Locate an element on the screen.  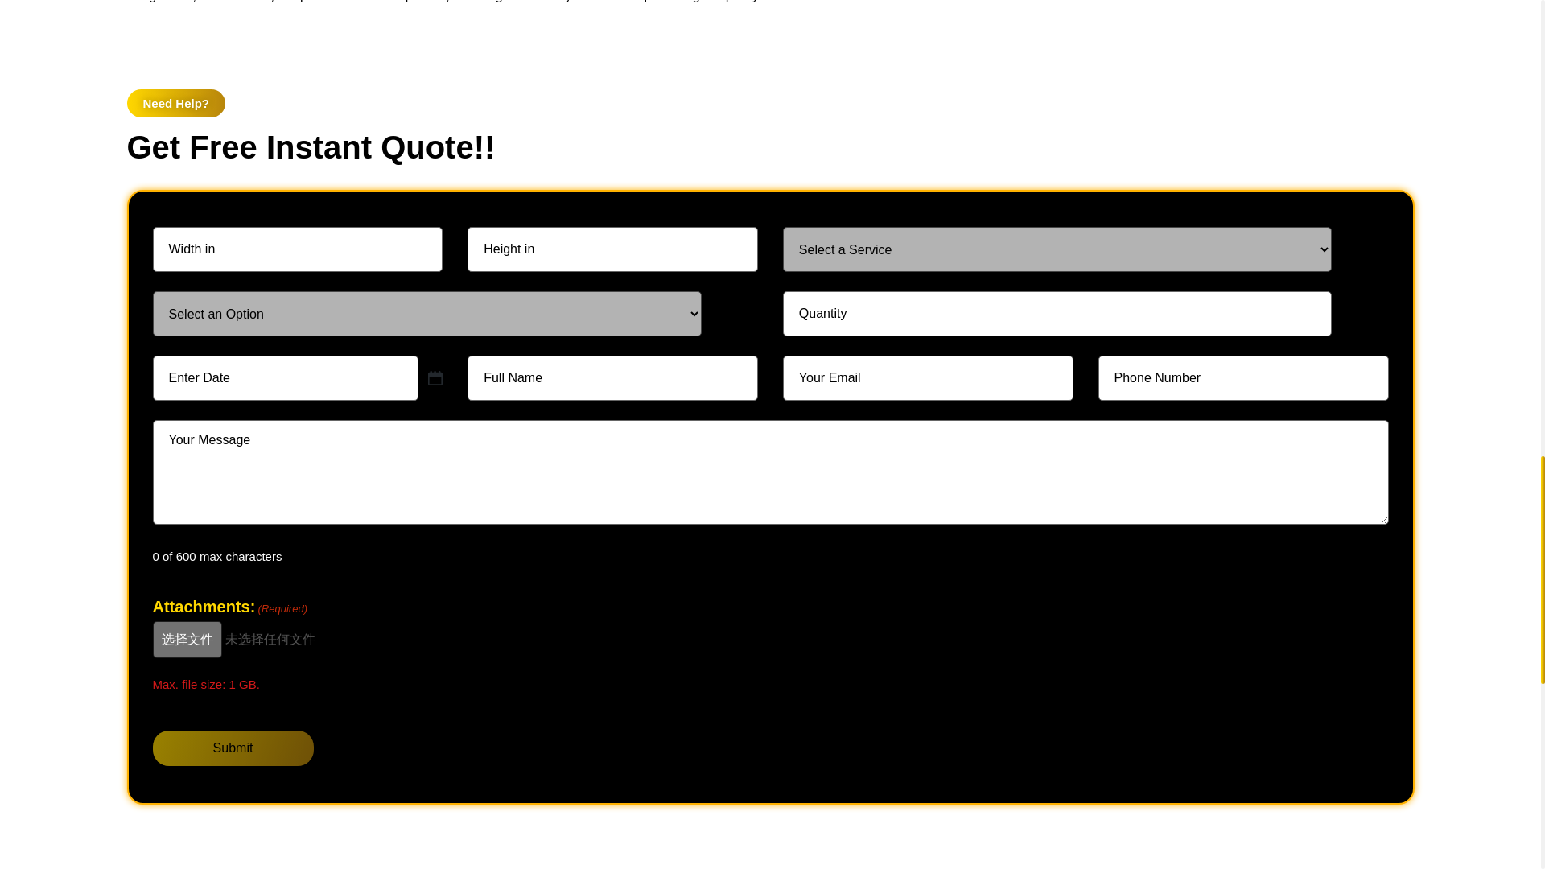
Submit is located at coordinates (233, 748).